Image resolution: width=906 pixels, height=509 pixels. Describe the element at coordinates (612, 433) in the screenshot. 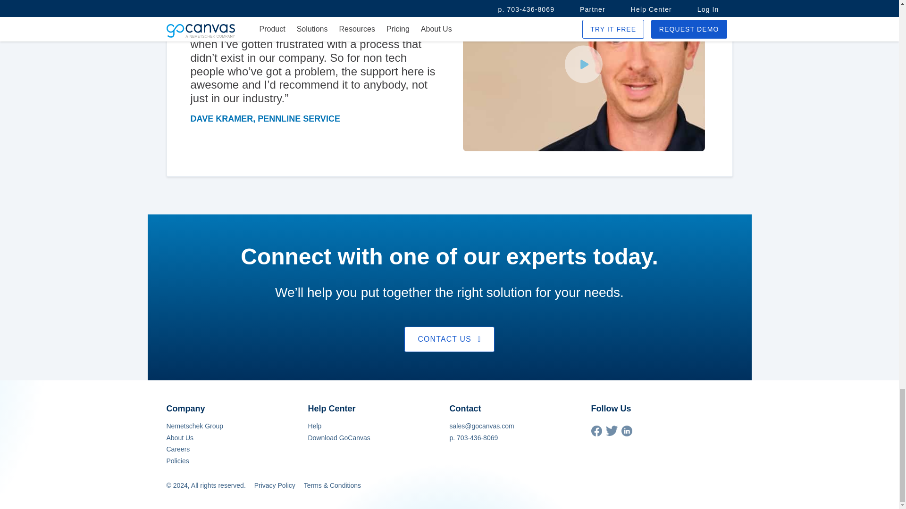

I see `GoCanvas Twitter` at that location.